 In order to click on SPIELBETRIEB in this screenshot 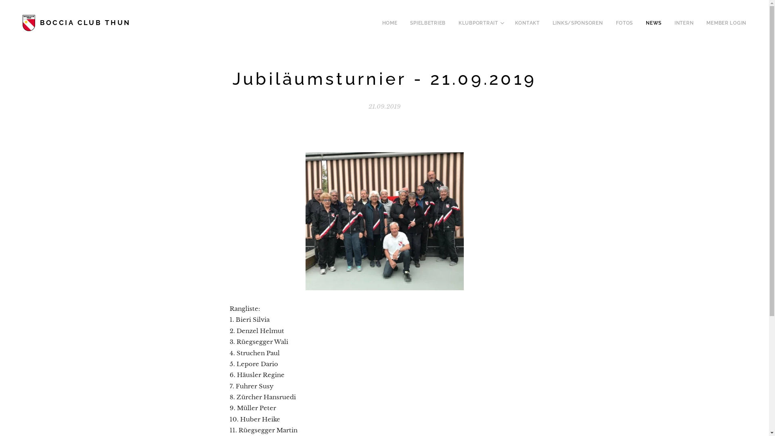, I will do `click(428, 23)`.